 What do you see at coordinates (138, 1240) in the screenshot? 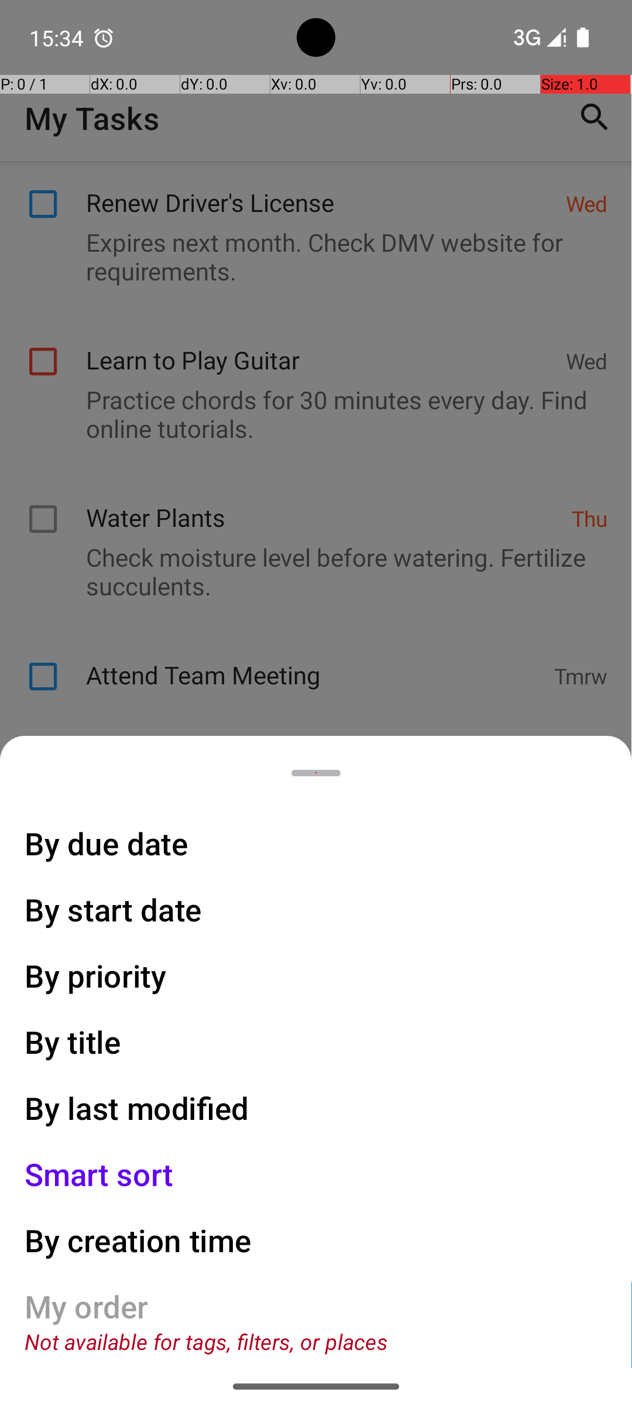
I see `By creation time` at bounding box center [138, 1240].